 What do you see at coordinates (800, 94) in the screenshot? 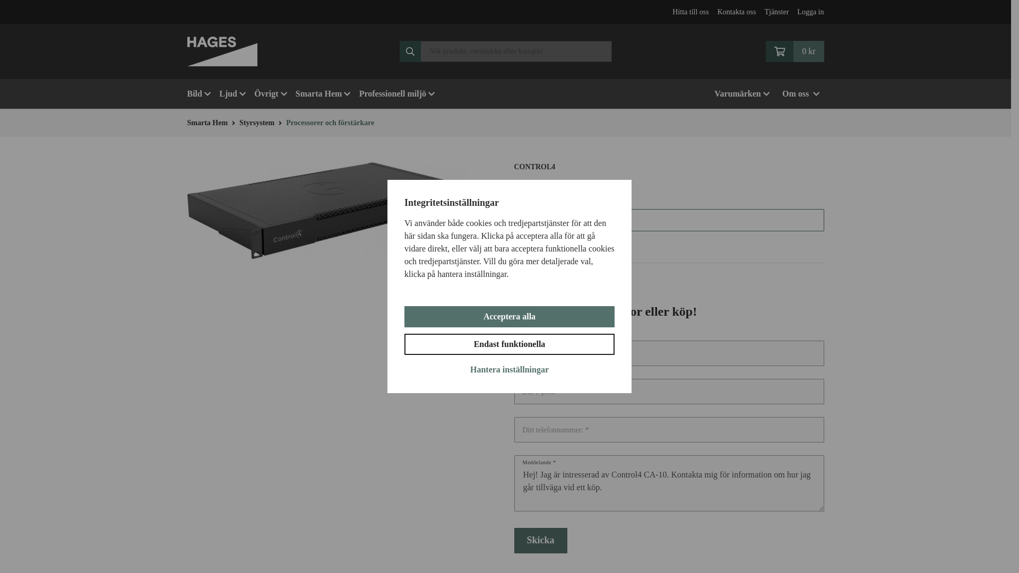
I see `Om oss` at bounding box center [800, 94].